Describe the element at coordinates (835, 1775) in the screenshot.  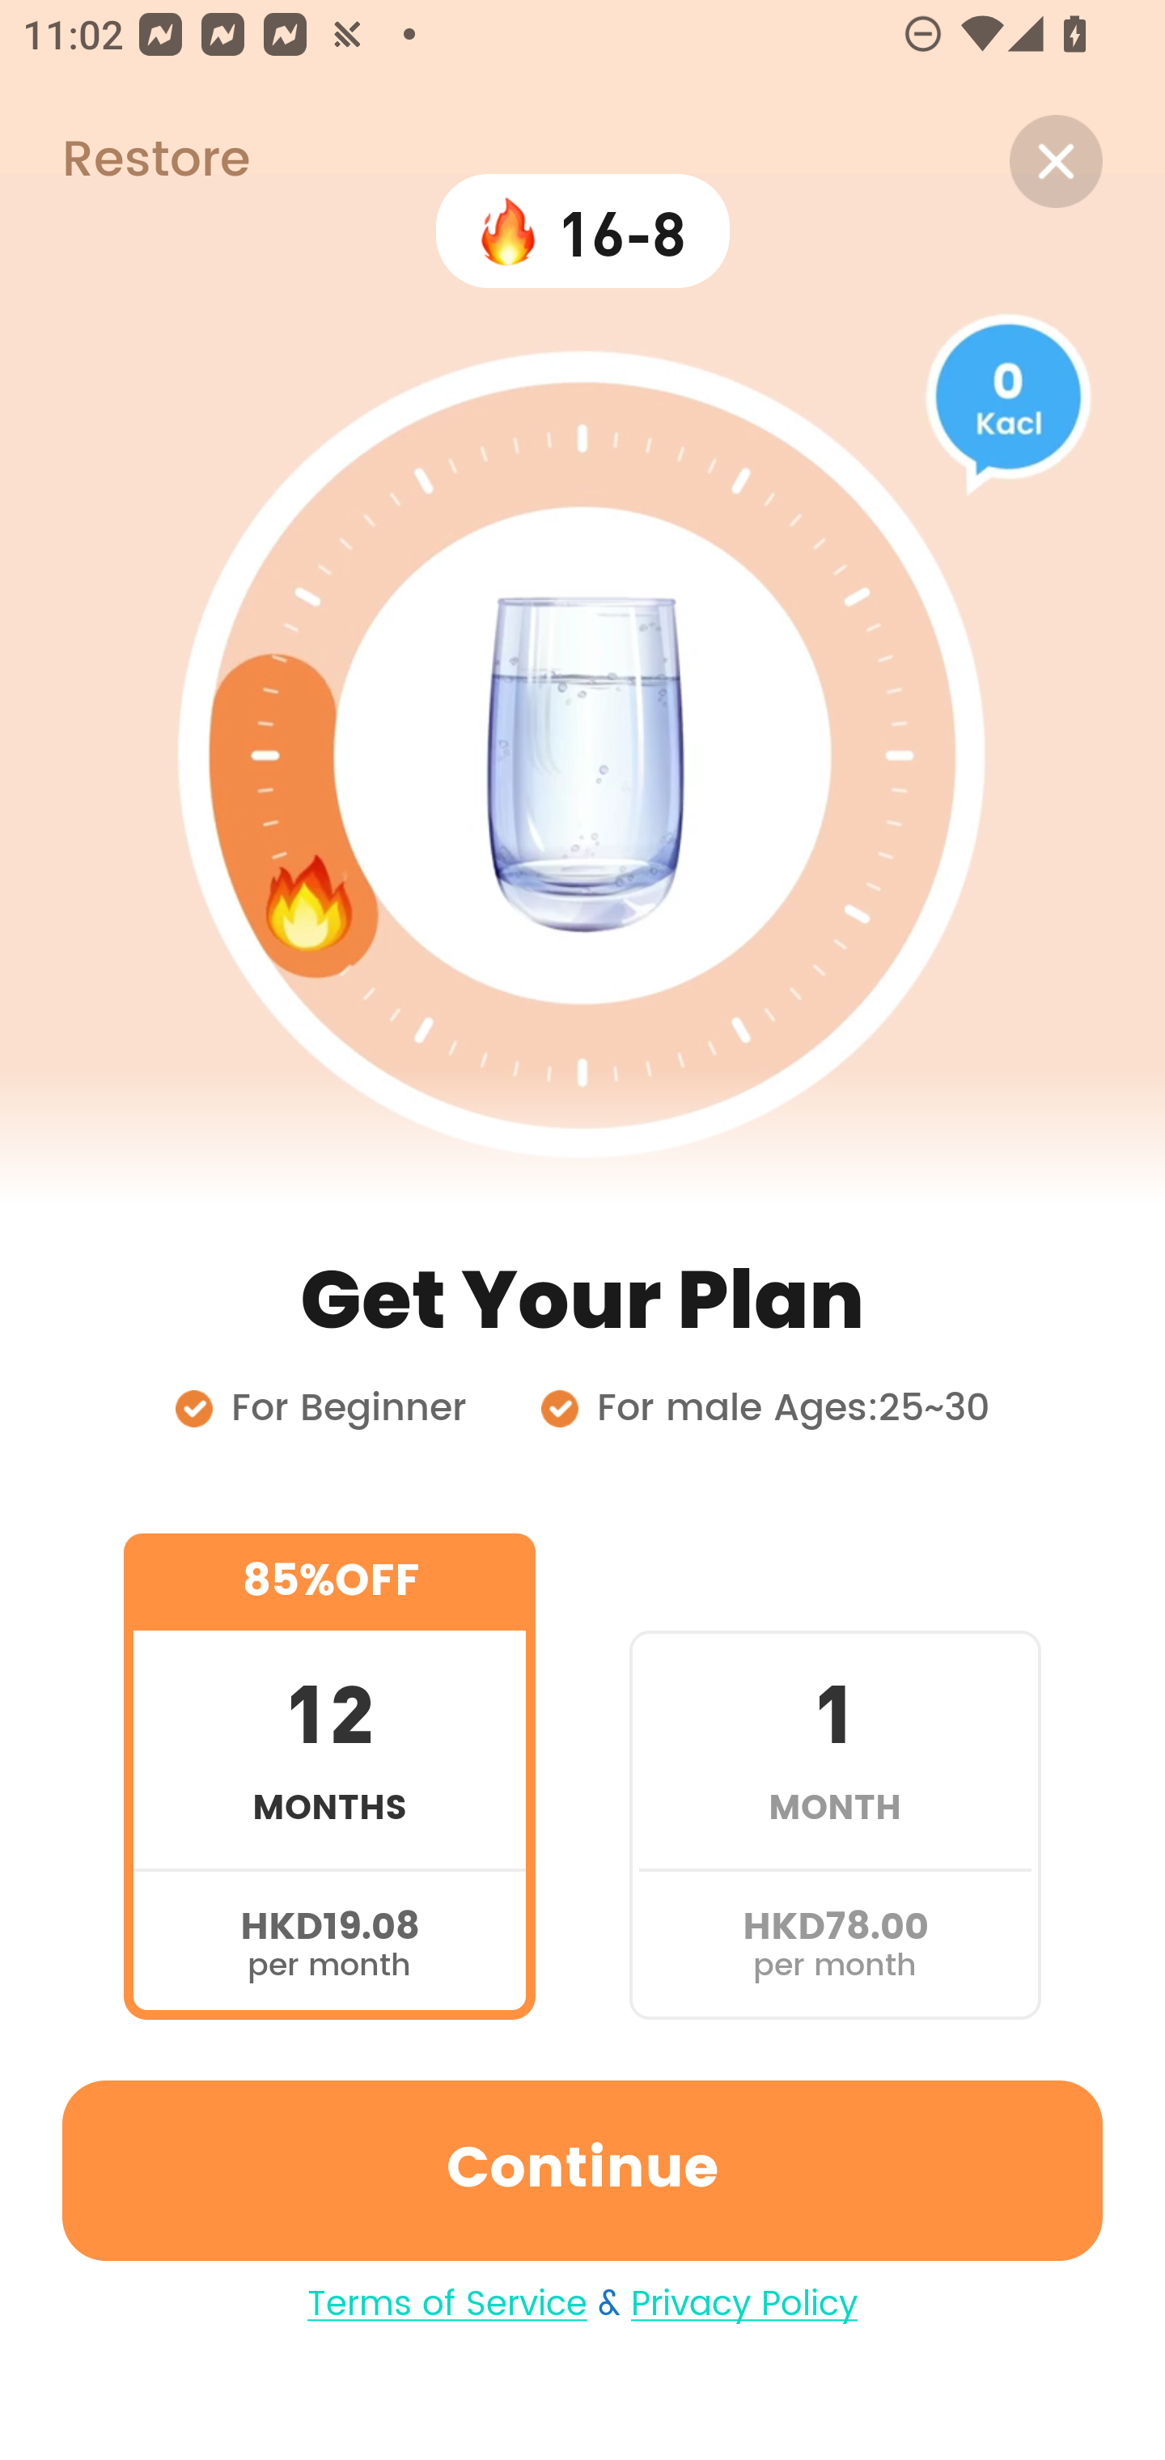
I see `1 MONTH per month HKD78.00` at that location.